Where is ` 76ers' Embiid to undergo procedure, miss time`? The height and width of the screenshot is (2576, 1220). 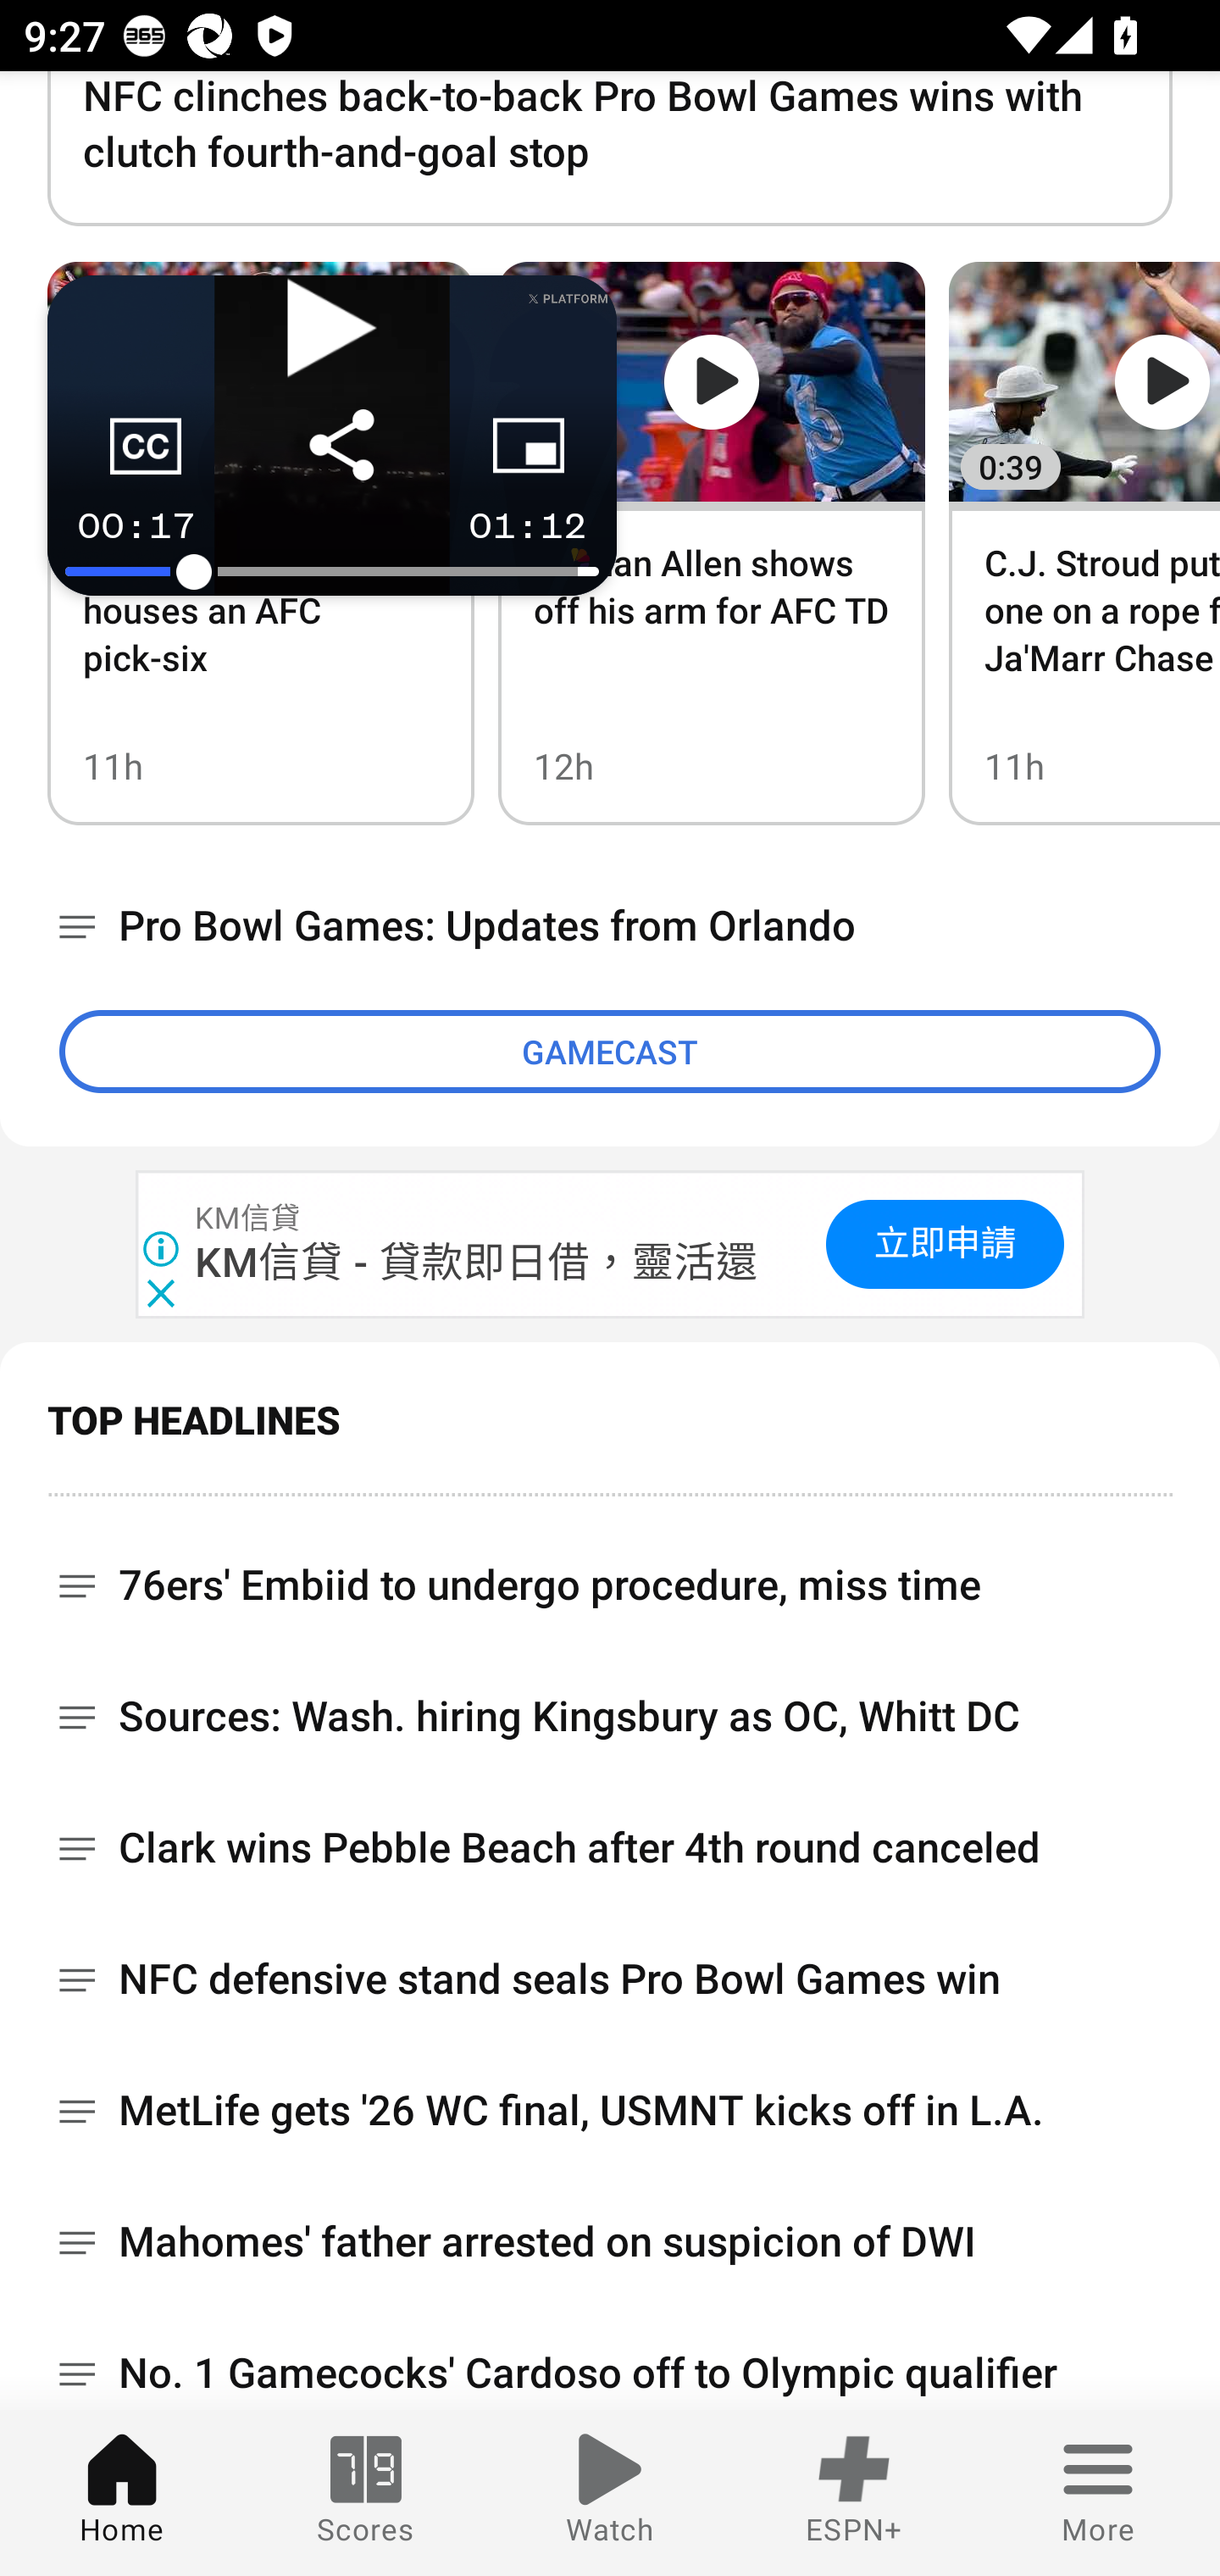  76ers' Embiid to undergo procedure, miss time is located at coordinates (610, 1574).